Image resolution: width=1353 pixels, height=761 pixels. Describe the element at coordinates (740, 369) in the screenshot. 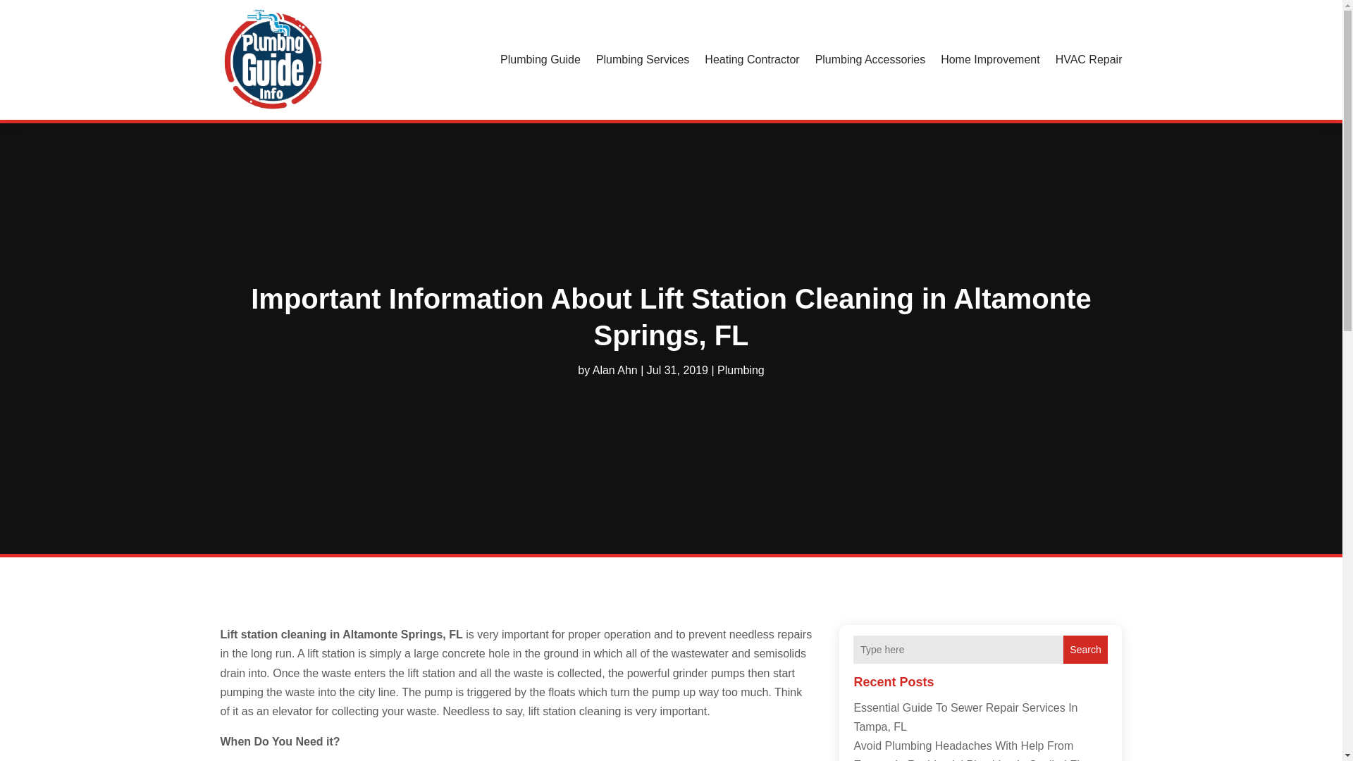

I see `Plumbing` at that location.